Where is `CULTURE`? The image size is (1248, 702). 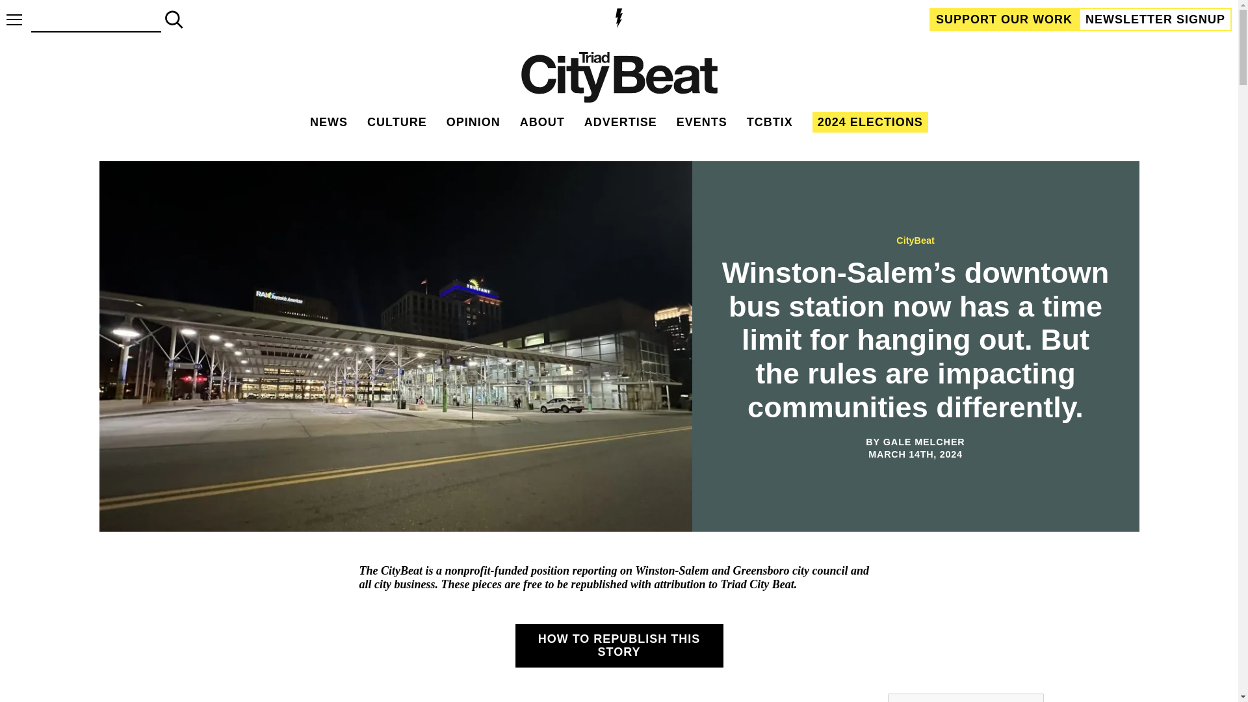
CULTURE is located at coordinates (396, 122).